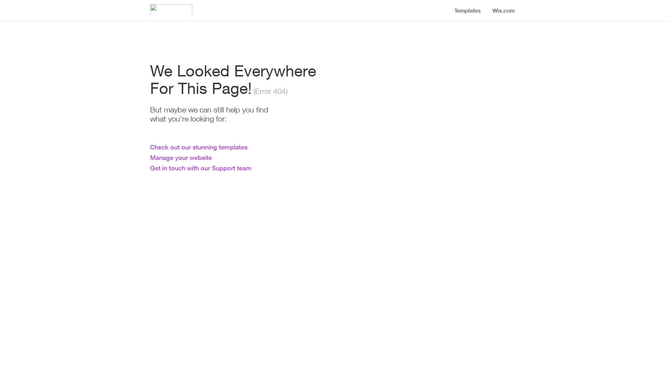  What do you see at coordinates (181, 157) in the screenshot?
I see `Manage your website` at bounding box center [181, 157].